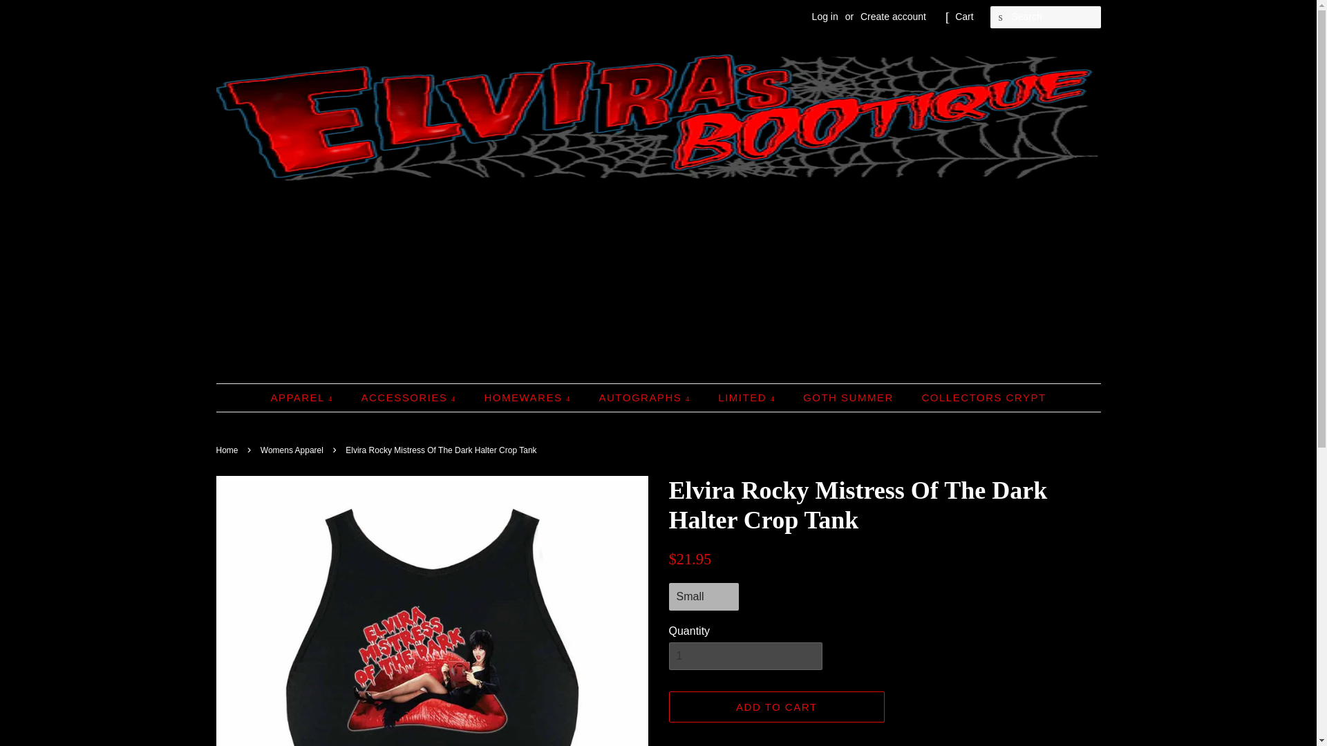 The height and width of the screenshot is (746, 1327). Describe the element at coordinates (745, 656) in the screenshot. I see `1` at that location.